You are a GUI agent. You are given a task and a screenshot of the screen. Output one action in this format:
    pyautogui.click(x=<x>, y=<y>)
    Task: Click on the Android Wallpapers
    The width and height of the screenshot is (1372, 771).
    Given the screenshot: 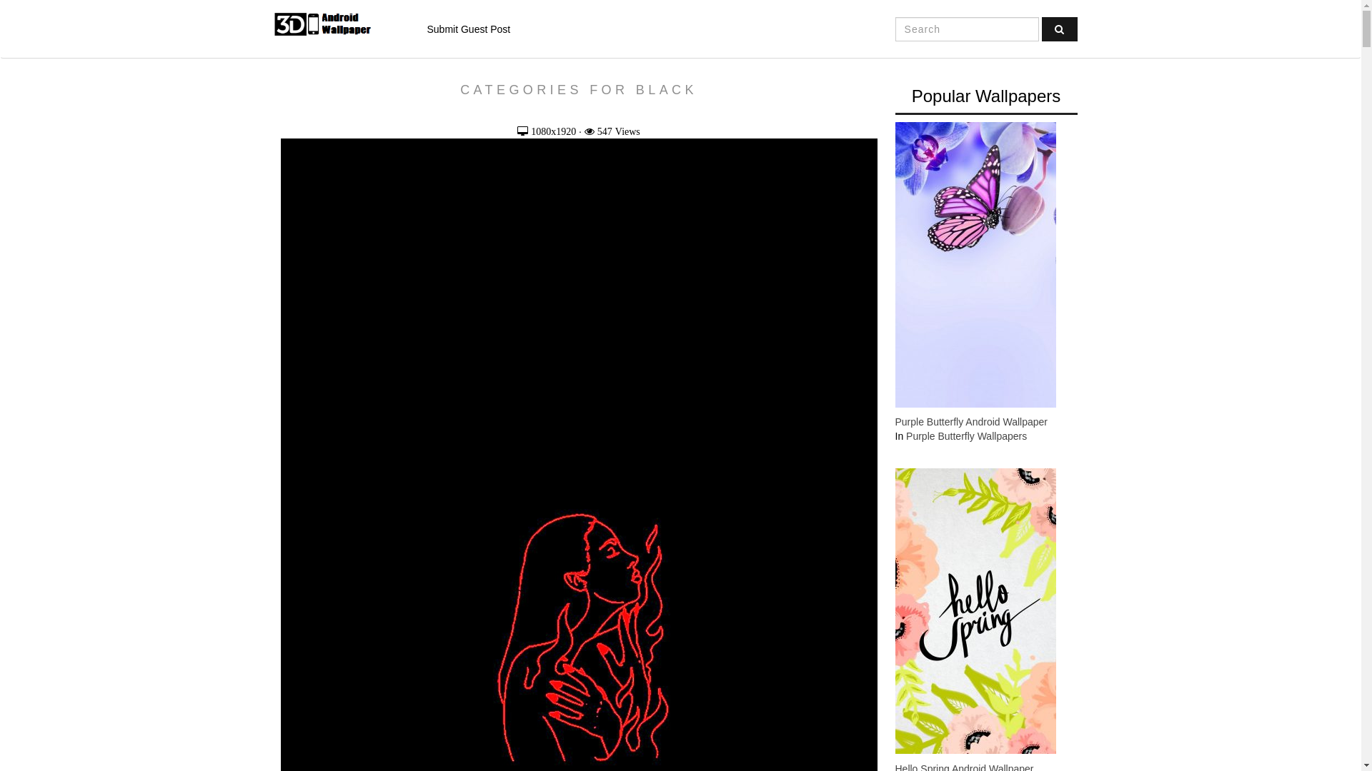 What is the action you would take?
    pyautogui.click(x=339, y=24)
    